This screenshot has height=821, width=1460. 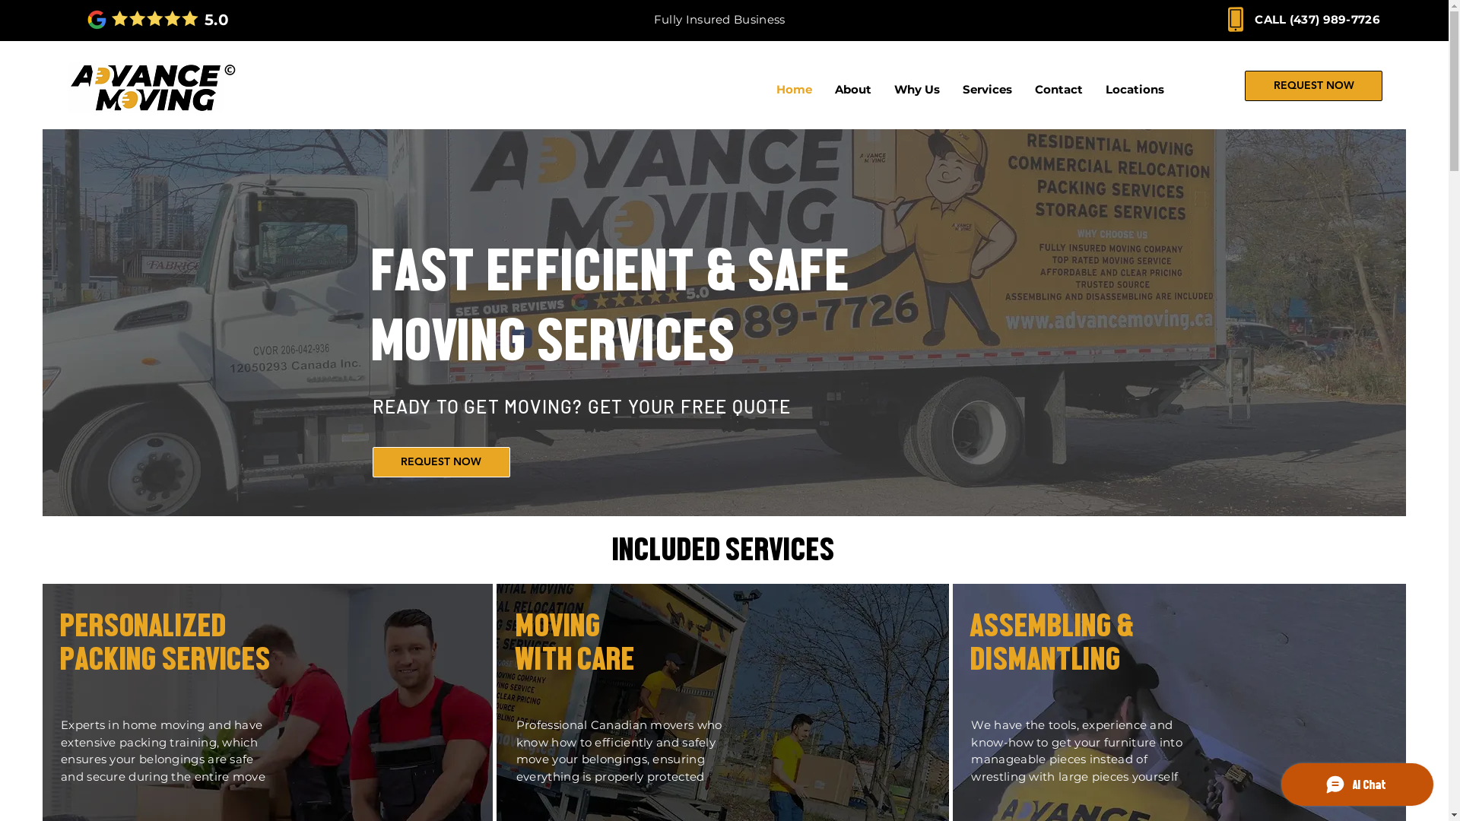 What do you see at coordinates (719, 14) in the screenshot?
I see `Dismantling & Assembly Included` at bounding box center [719, 14].